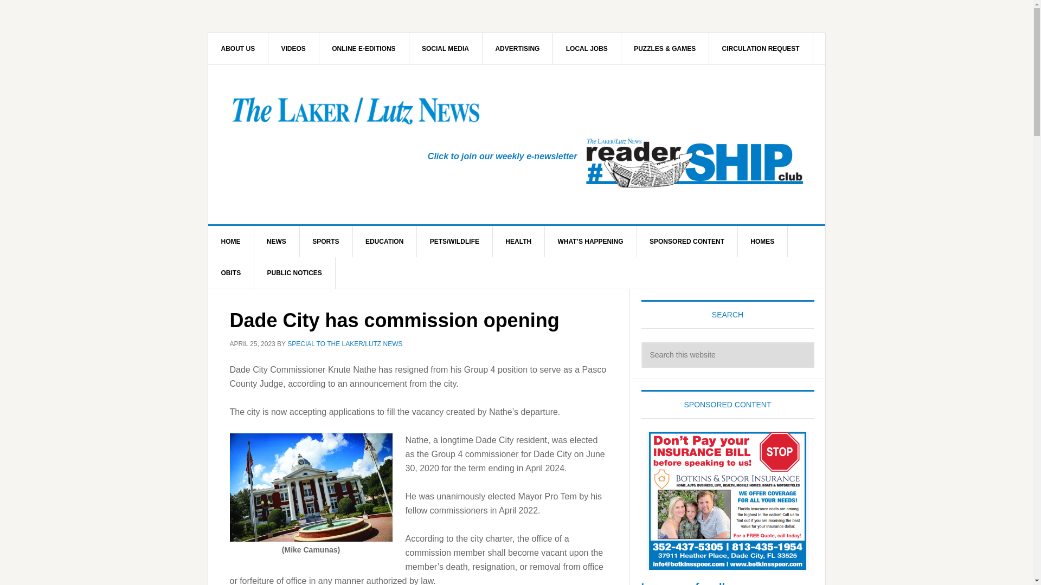 Image resolution: width=1041 pixels, height=585 pixels. I want to click on ADVERTISING, so click(517, 48).